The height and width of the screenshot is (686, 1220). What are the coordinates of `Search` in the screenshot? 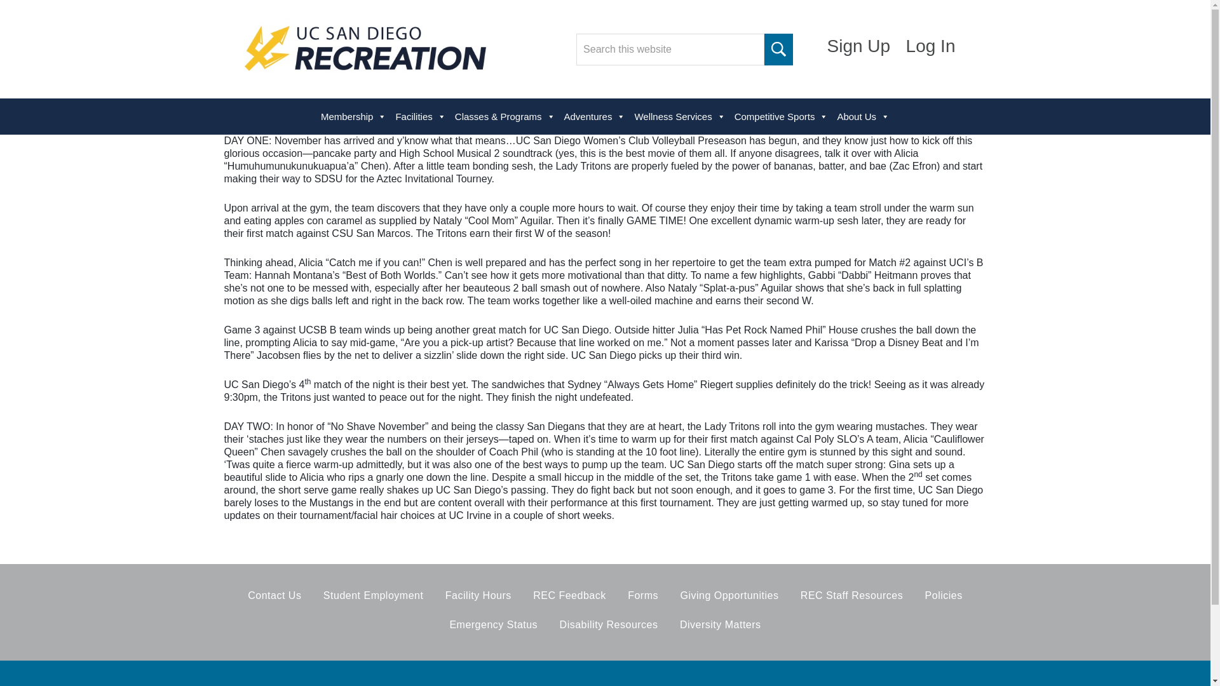 It's located at (779, 49).